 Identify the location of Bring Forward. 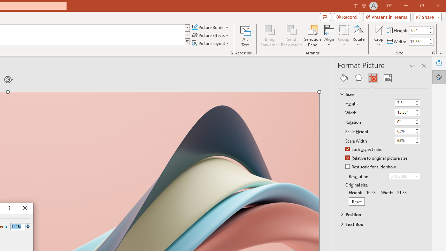
(270, 36).